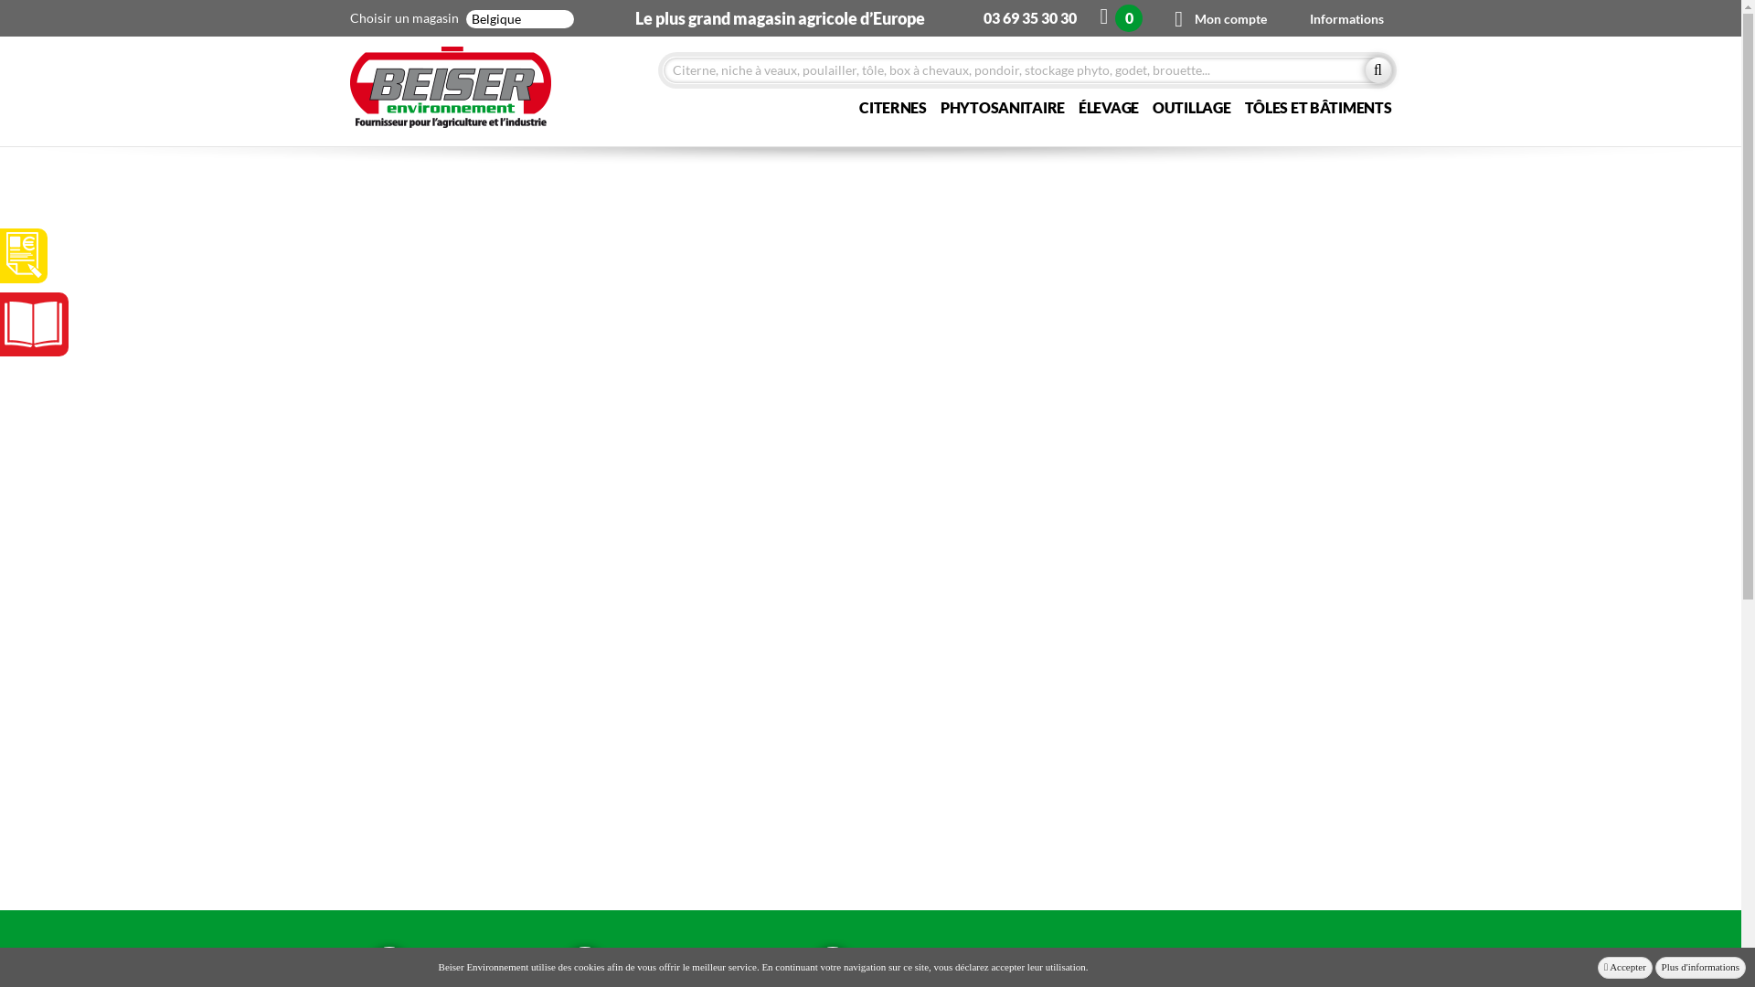  Describe the element at coordinates (1003, 108) in the screenshot. I see `PHYTOSANITAIRE` at that location.